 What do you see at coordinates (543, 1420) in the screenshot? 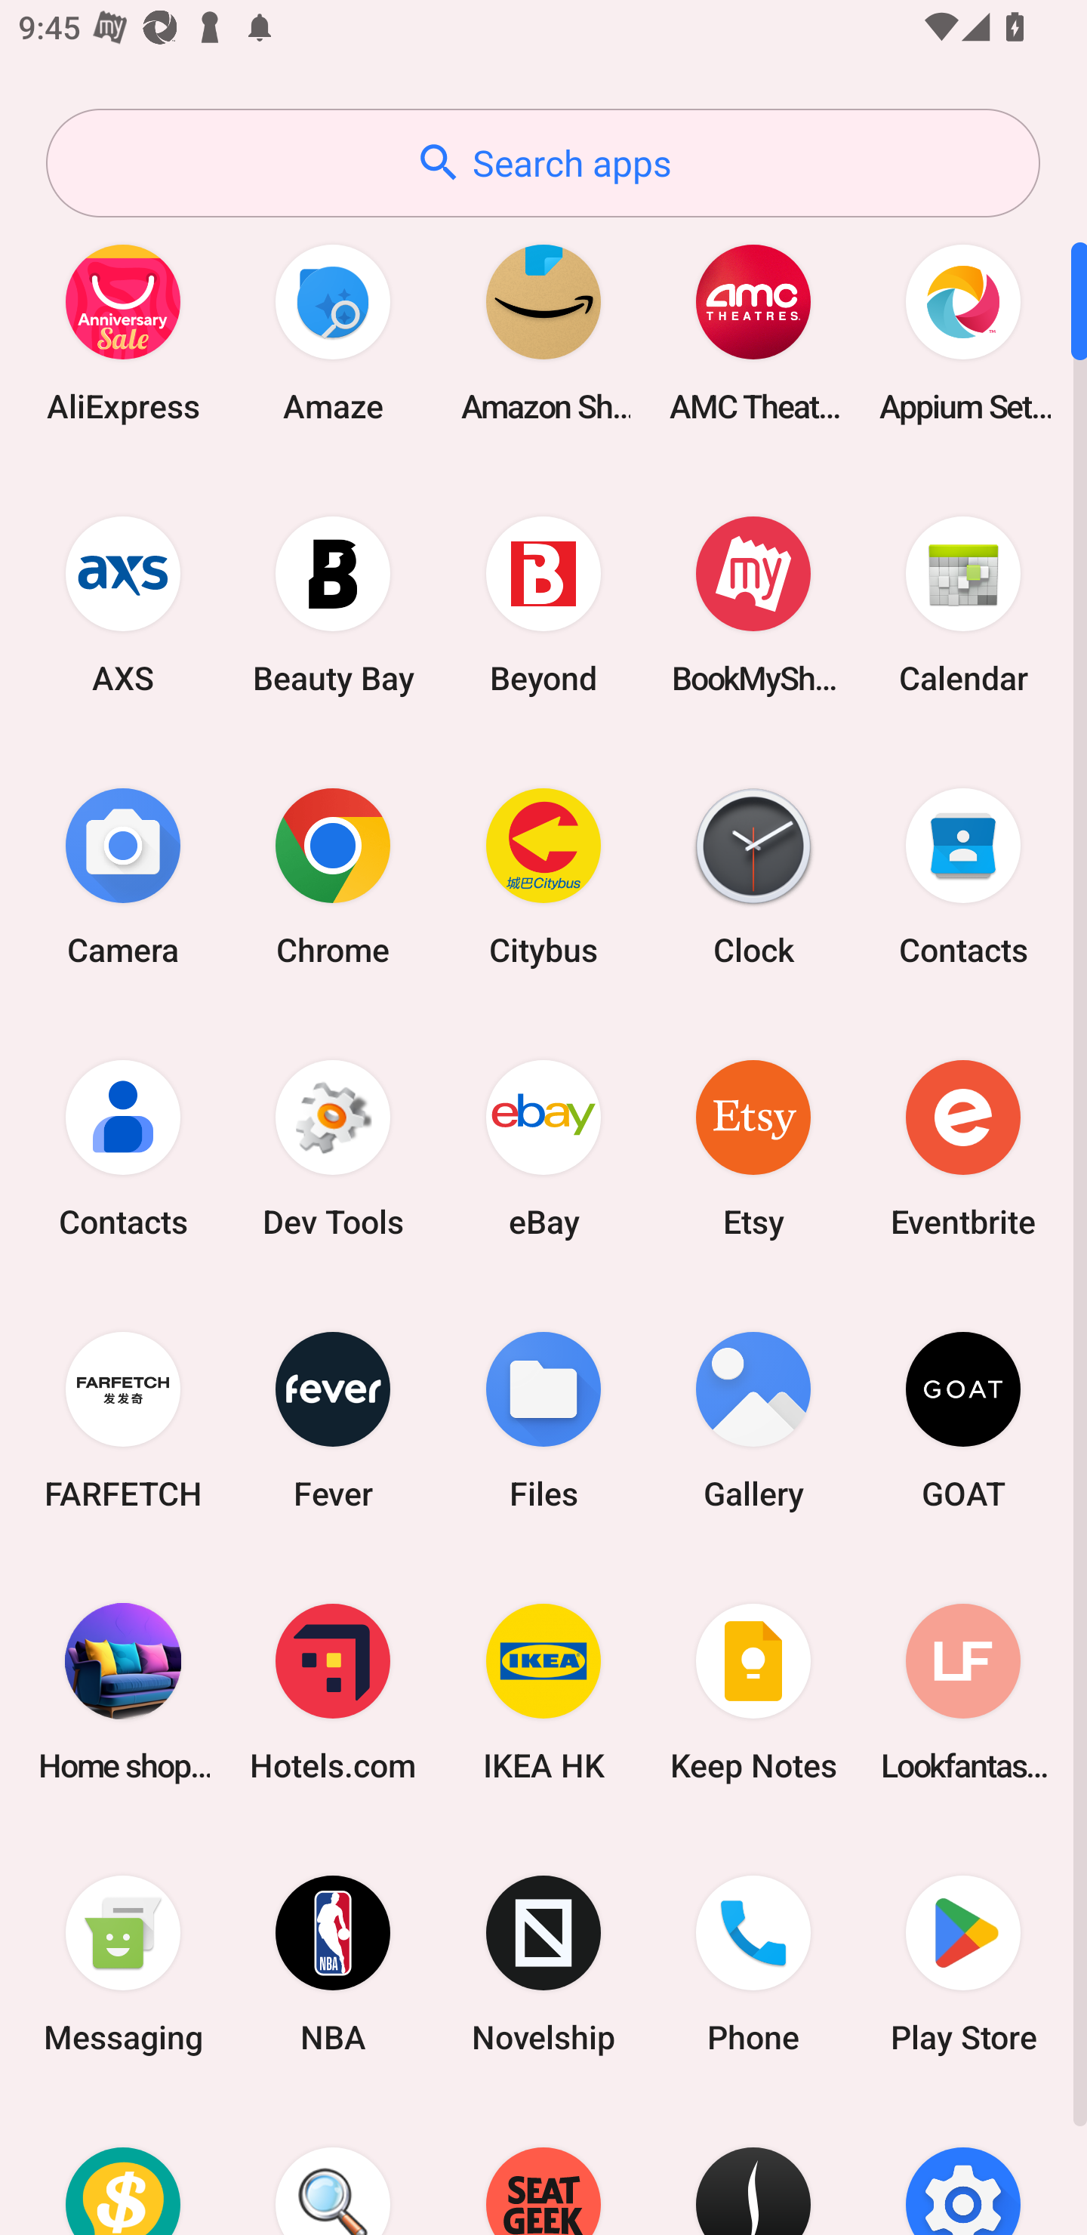
I see `Files` at bounding box center [543, 1420].